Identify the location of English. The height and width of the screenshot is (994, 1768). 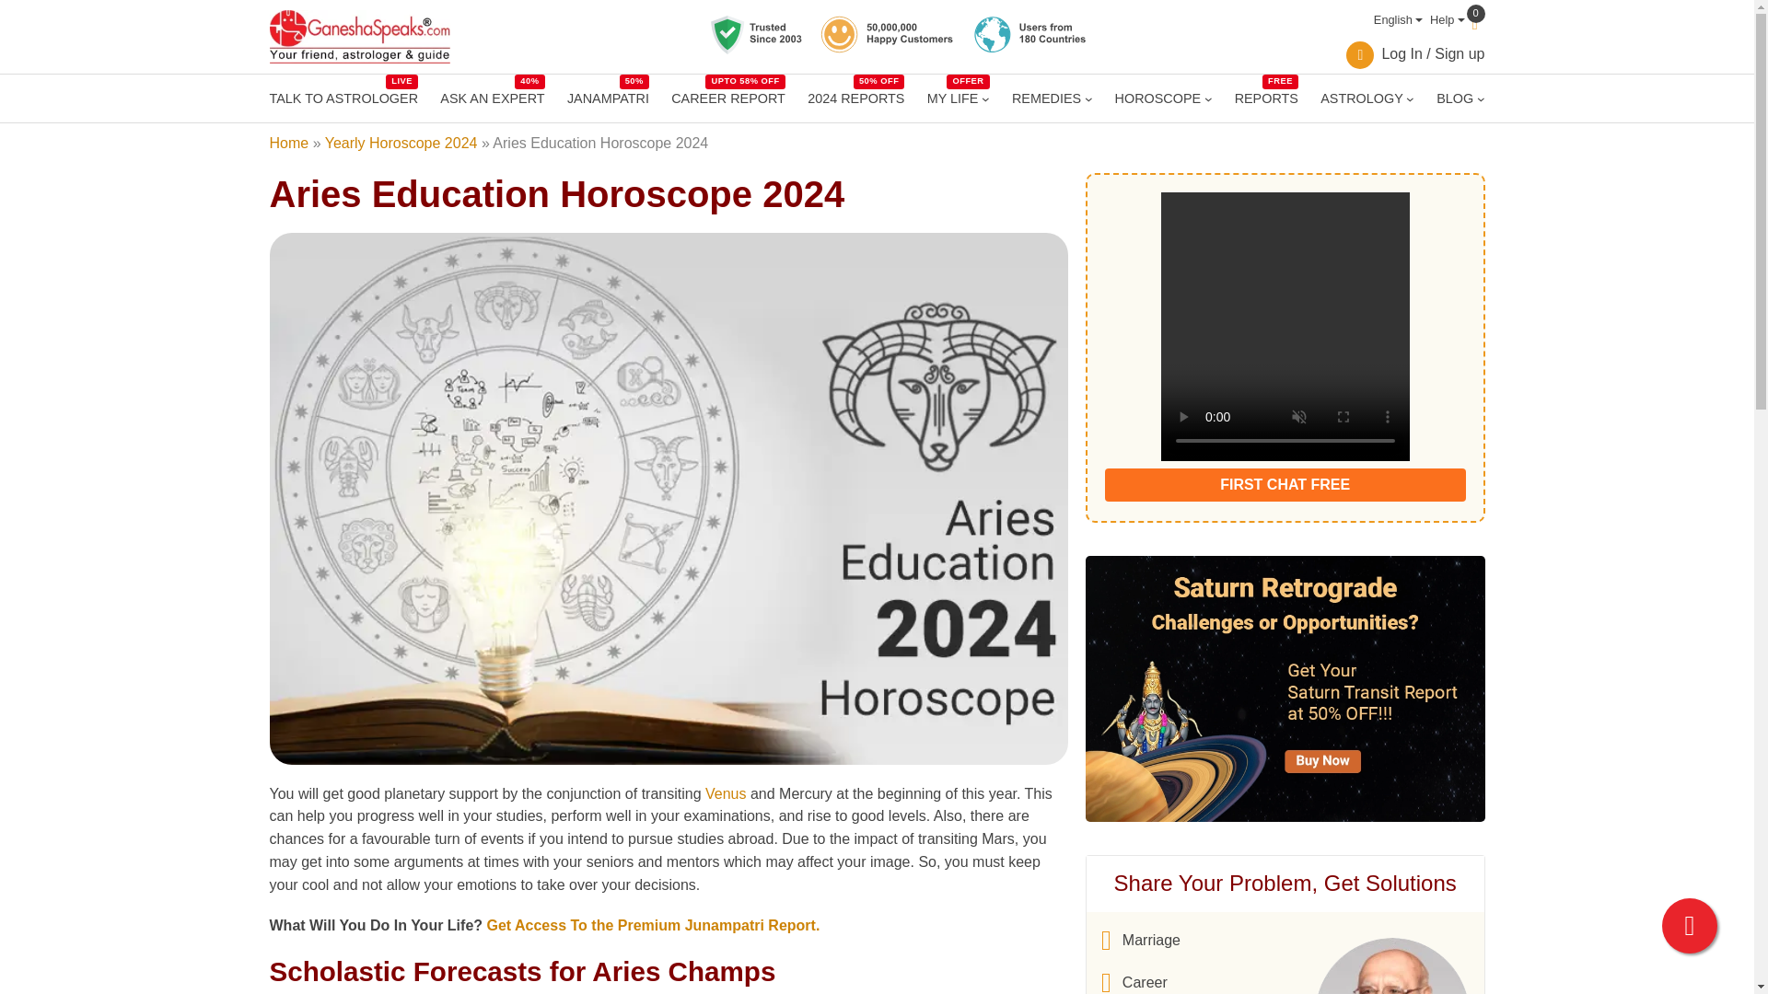
(1444, 20).